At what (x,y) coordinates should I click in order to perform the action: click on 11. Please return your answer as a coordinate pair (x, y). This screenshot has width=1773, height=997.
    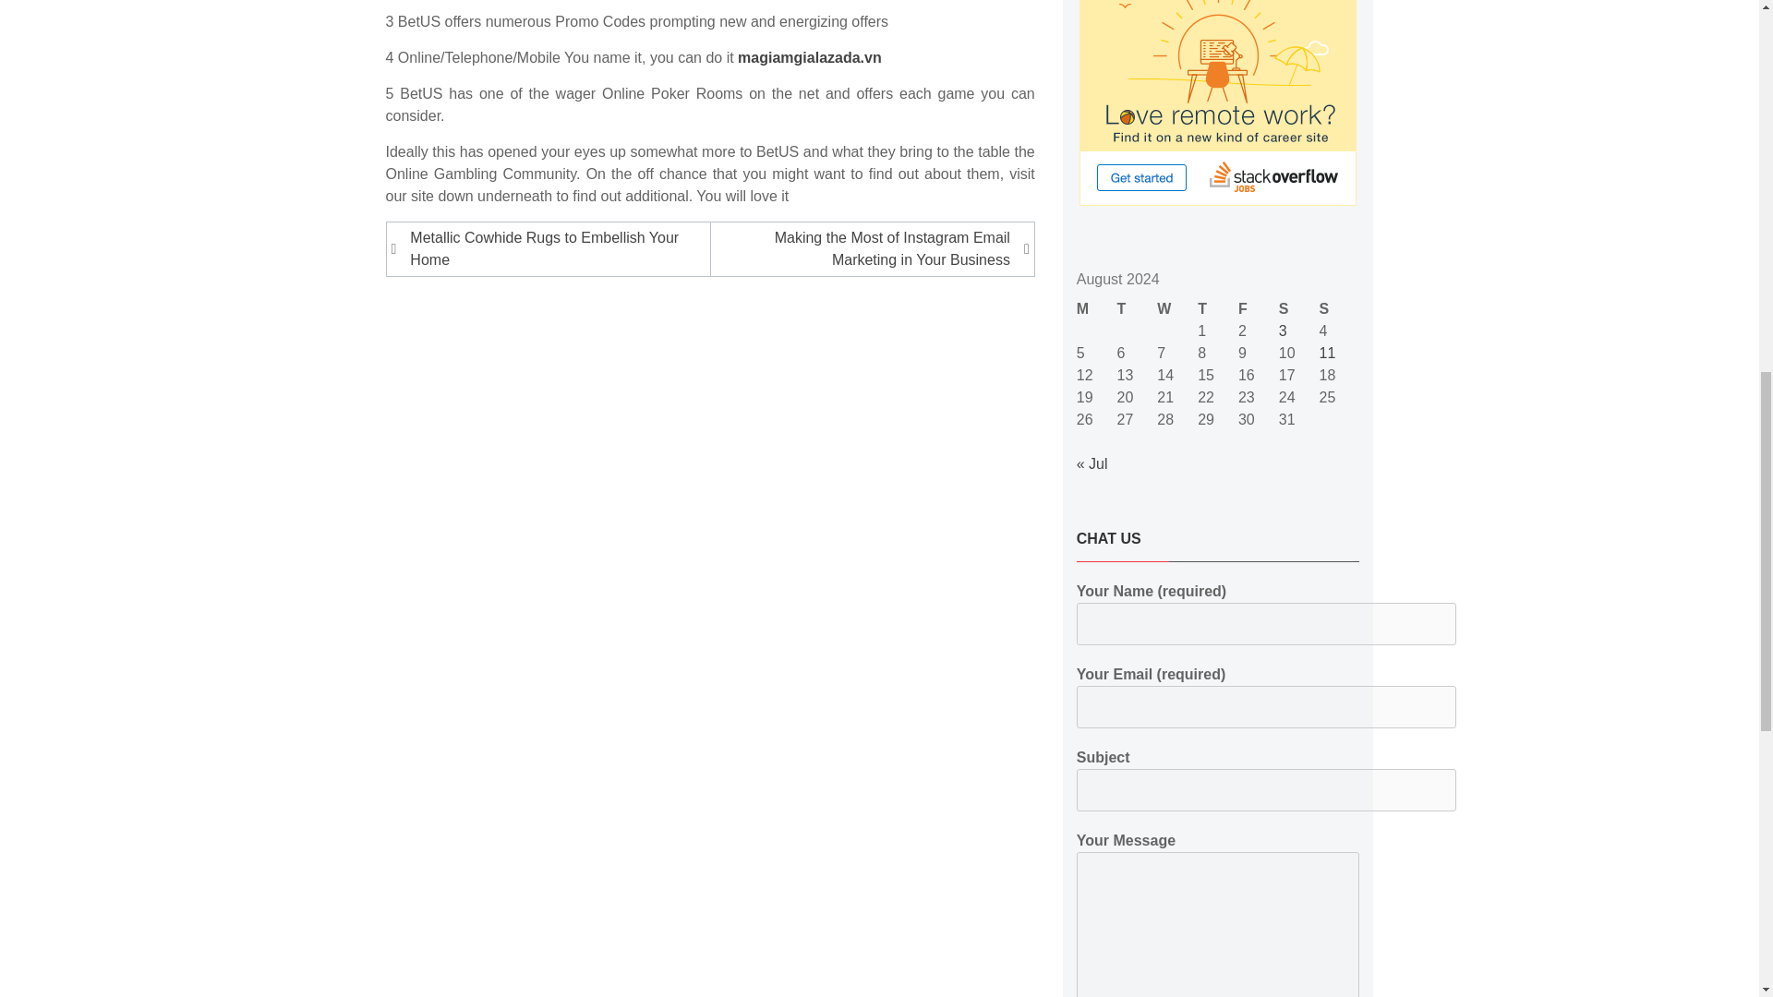
    Looking at the image, I should click on (1328, 353).